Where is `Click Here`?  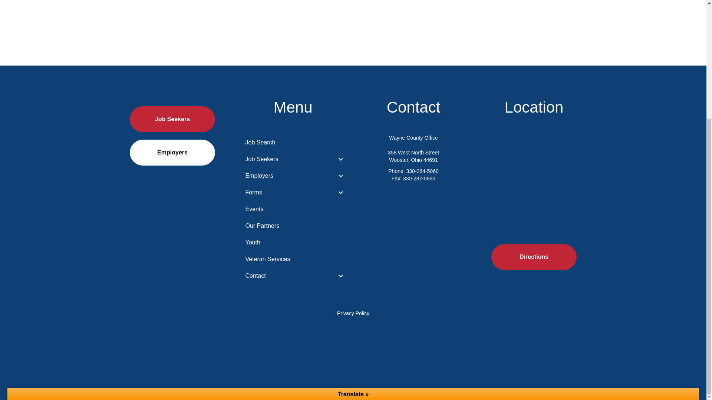
Click Here is located at coordinates (534, 257).